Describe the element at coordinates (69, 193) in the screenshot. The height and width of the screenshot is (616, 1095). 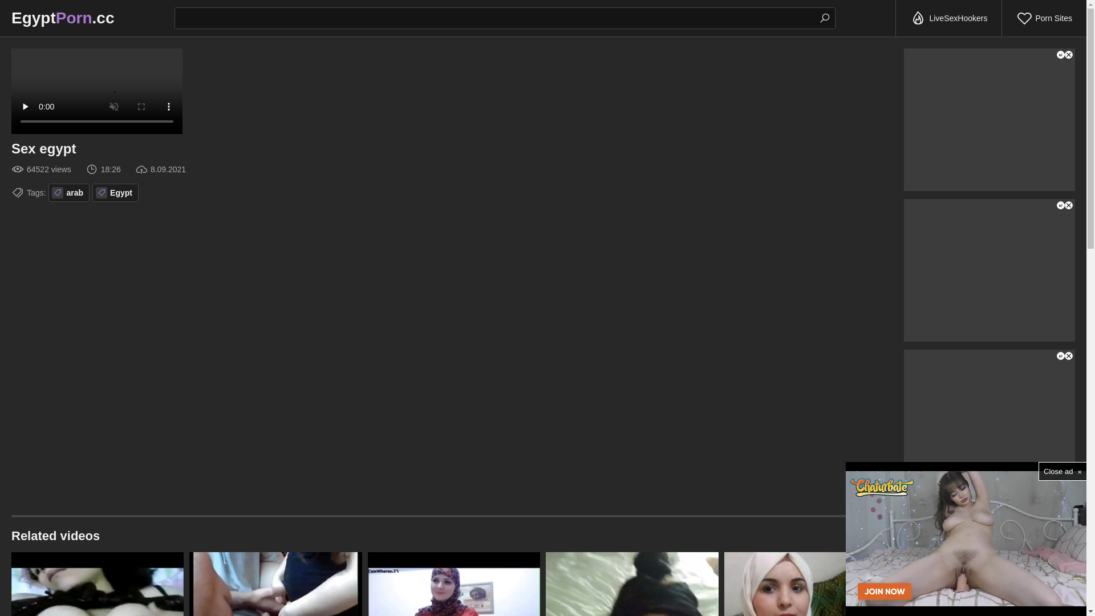
I see `arab` at that location.